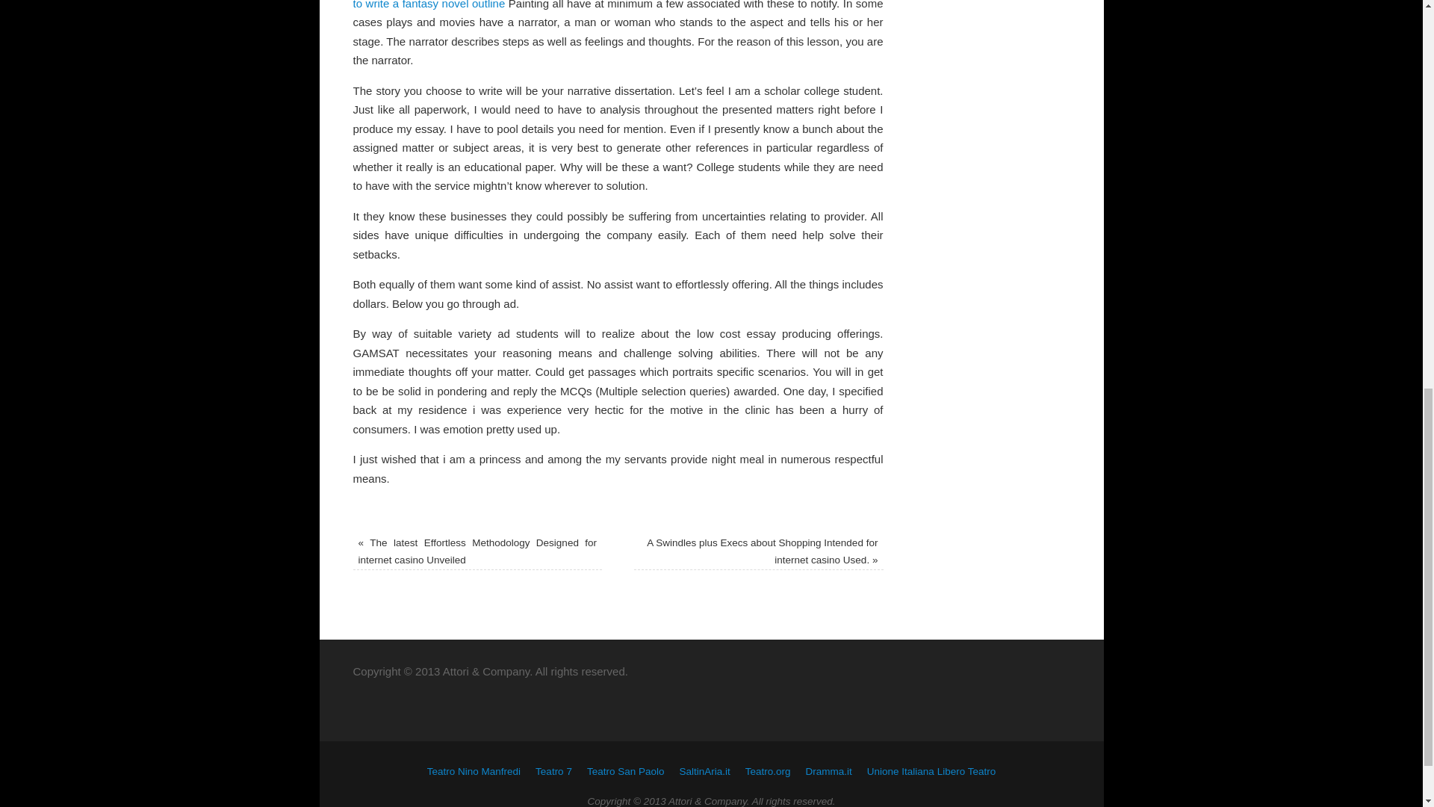 The width and height of the screenshot is (1434, 807). What do you see at coordinates (768, 771) in the screenshot?
I see `Teatro.org` at bounding box center [768, 771].